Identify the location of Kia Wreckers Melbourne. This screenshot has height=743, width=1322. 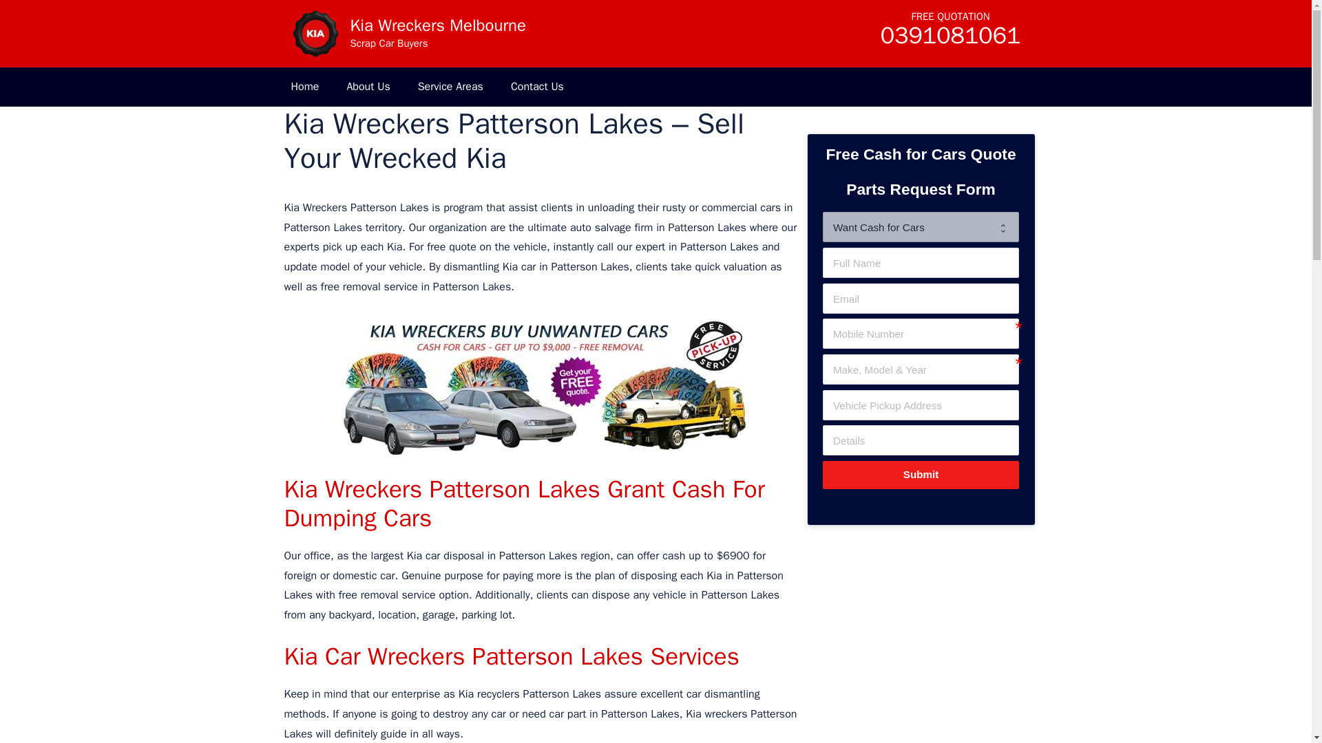
(437, 25).